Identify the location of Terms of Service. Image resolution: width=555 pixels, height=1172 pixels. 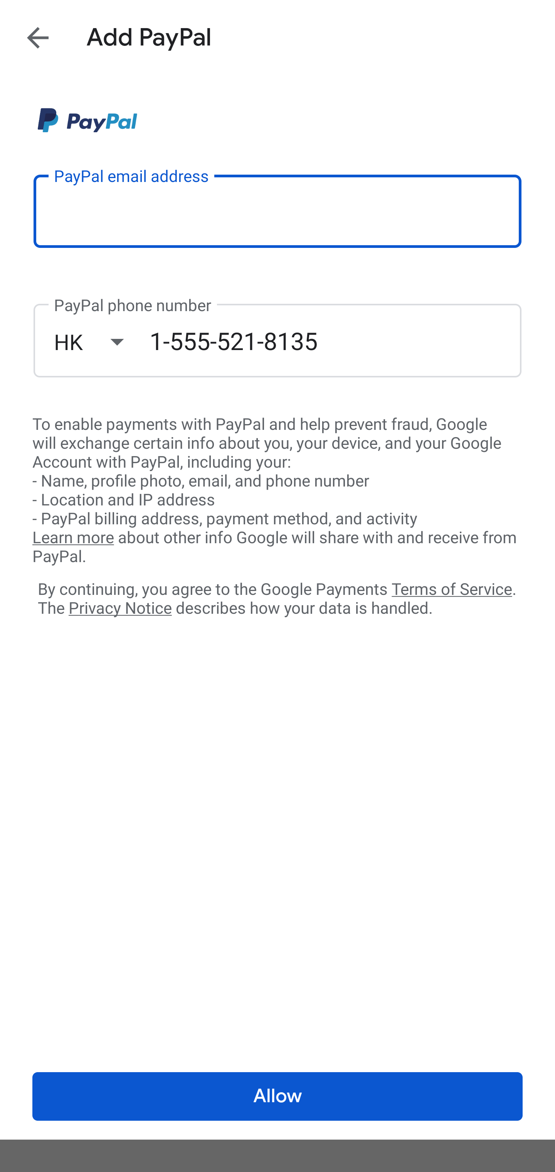
(452, 588).